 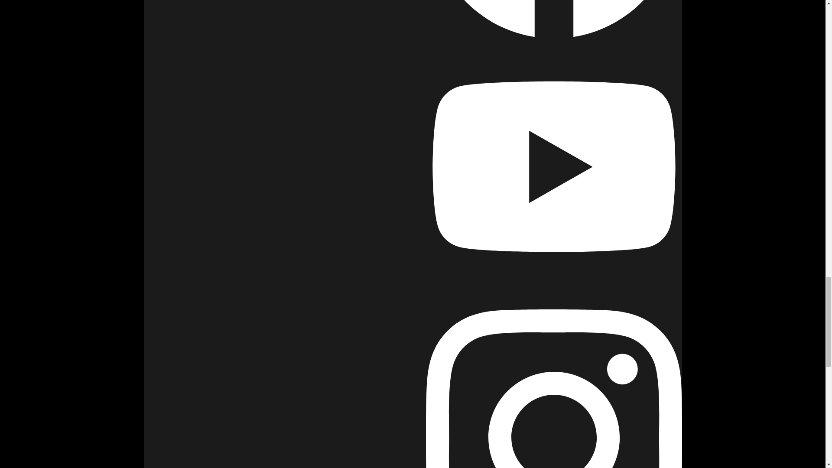 What do you see at coordinates (553, 451) in the screenshot?
I see `Food Darzee Instagram Page` at bounding box center [553, 451].